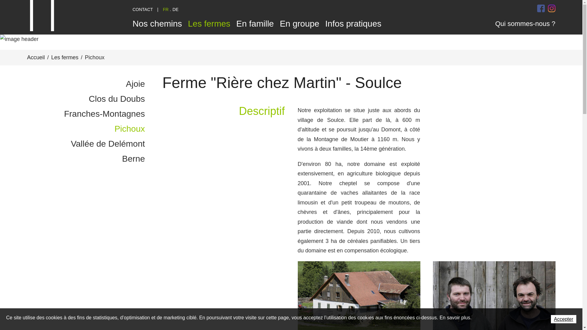 This screenshot has width=587, height=330. What do you see at coordinates (86, 159) in the screenshot?
I see `Berne` at bounding box center [86, 159].